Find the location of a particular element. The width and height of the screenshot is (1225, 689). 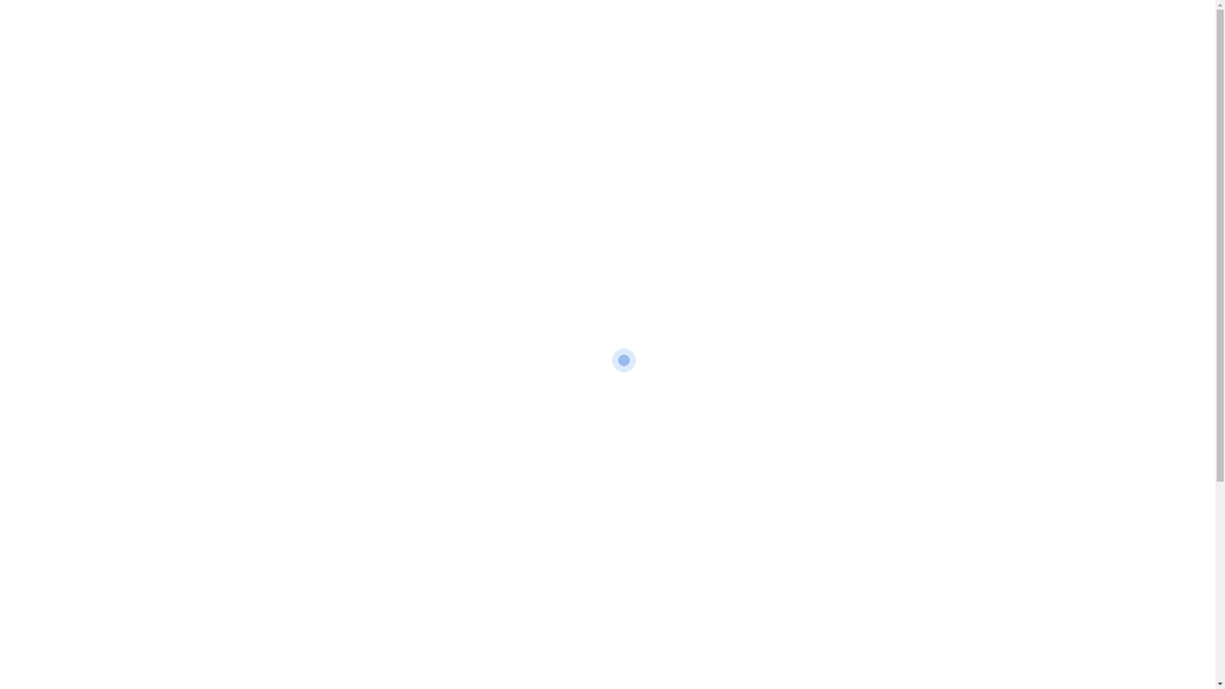

ABOUT US is located at coordinates (549, 32).